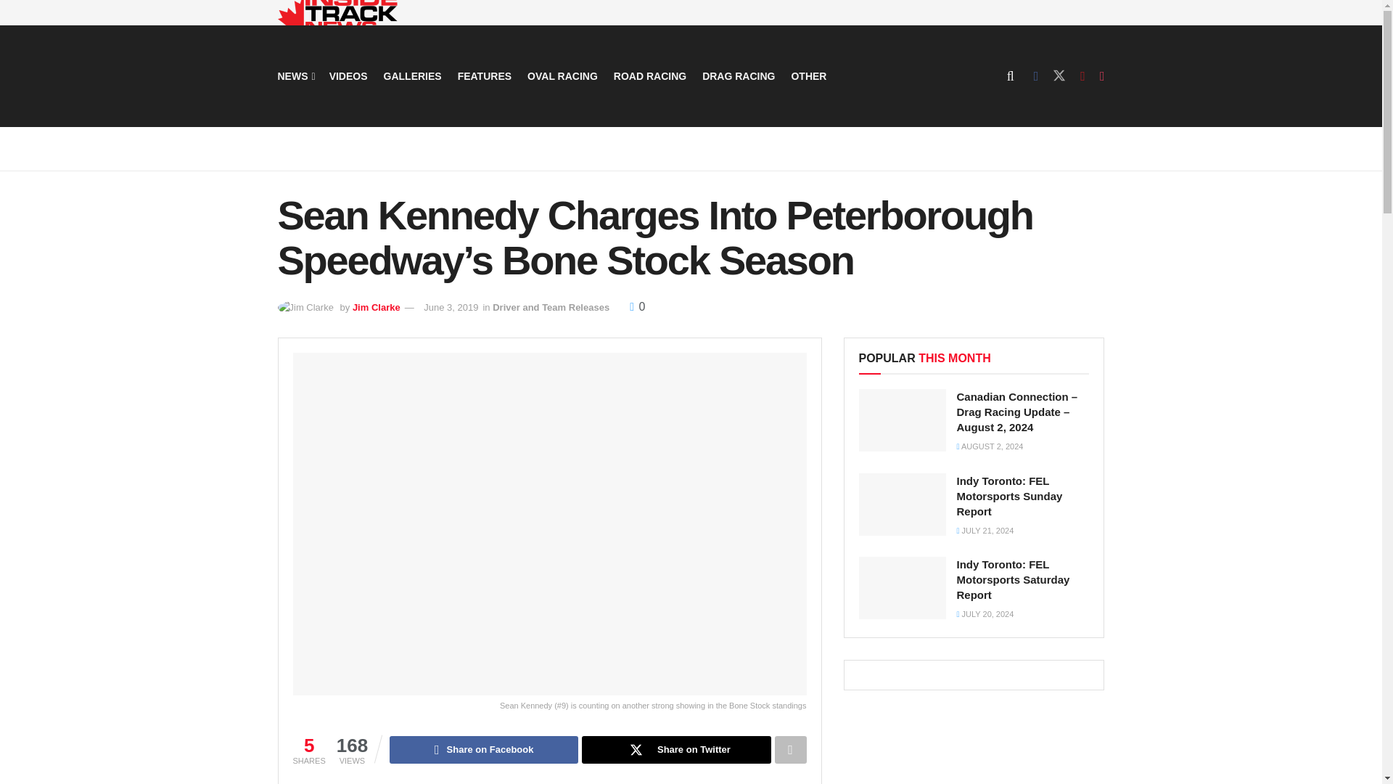 The image size is (1393, 784). What do you see at coordinates (808, 75) in the screenshot?
I see `OTHER` at bounding box center [808, 75].